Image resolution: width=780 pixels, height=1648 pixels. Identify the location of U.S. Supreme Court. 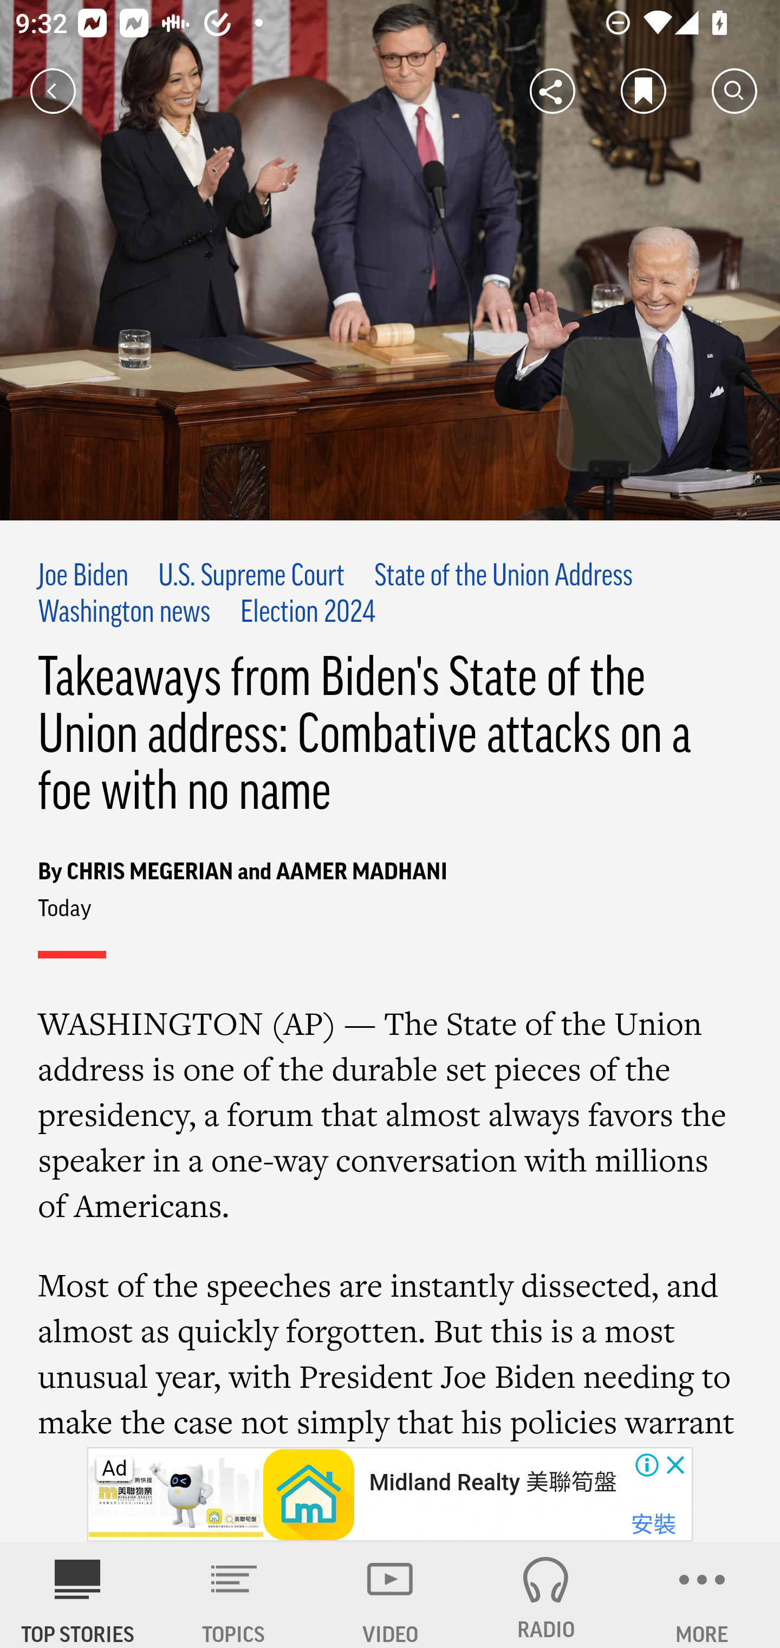
(251, 577).